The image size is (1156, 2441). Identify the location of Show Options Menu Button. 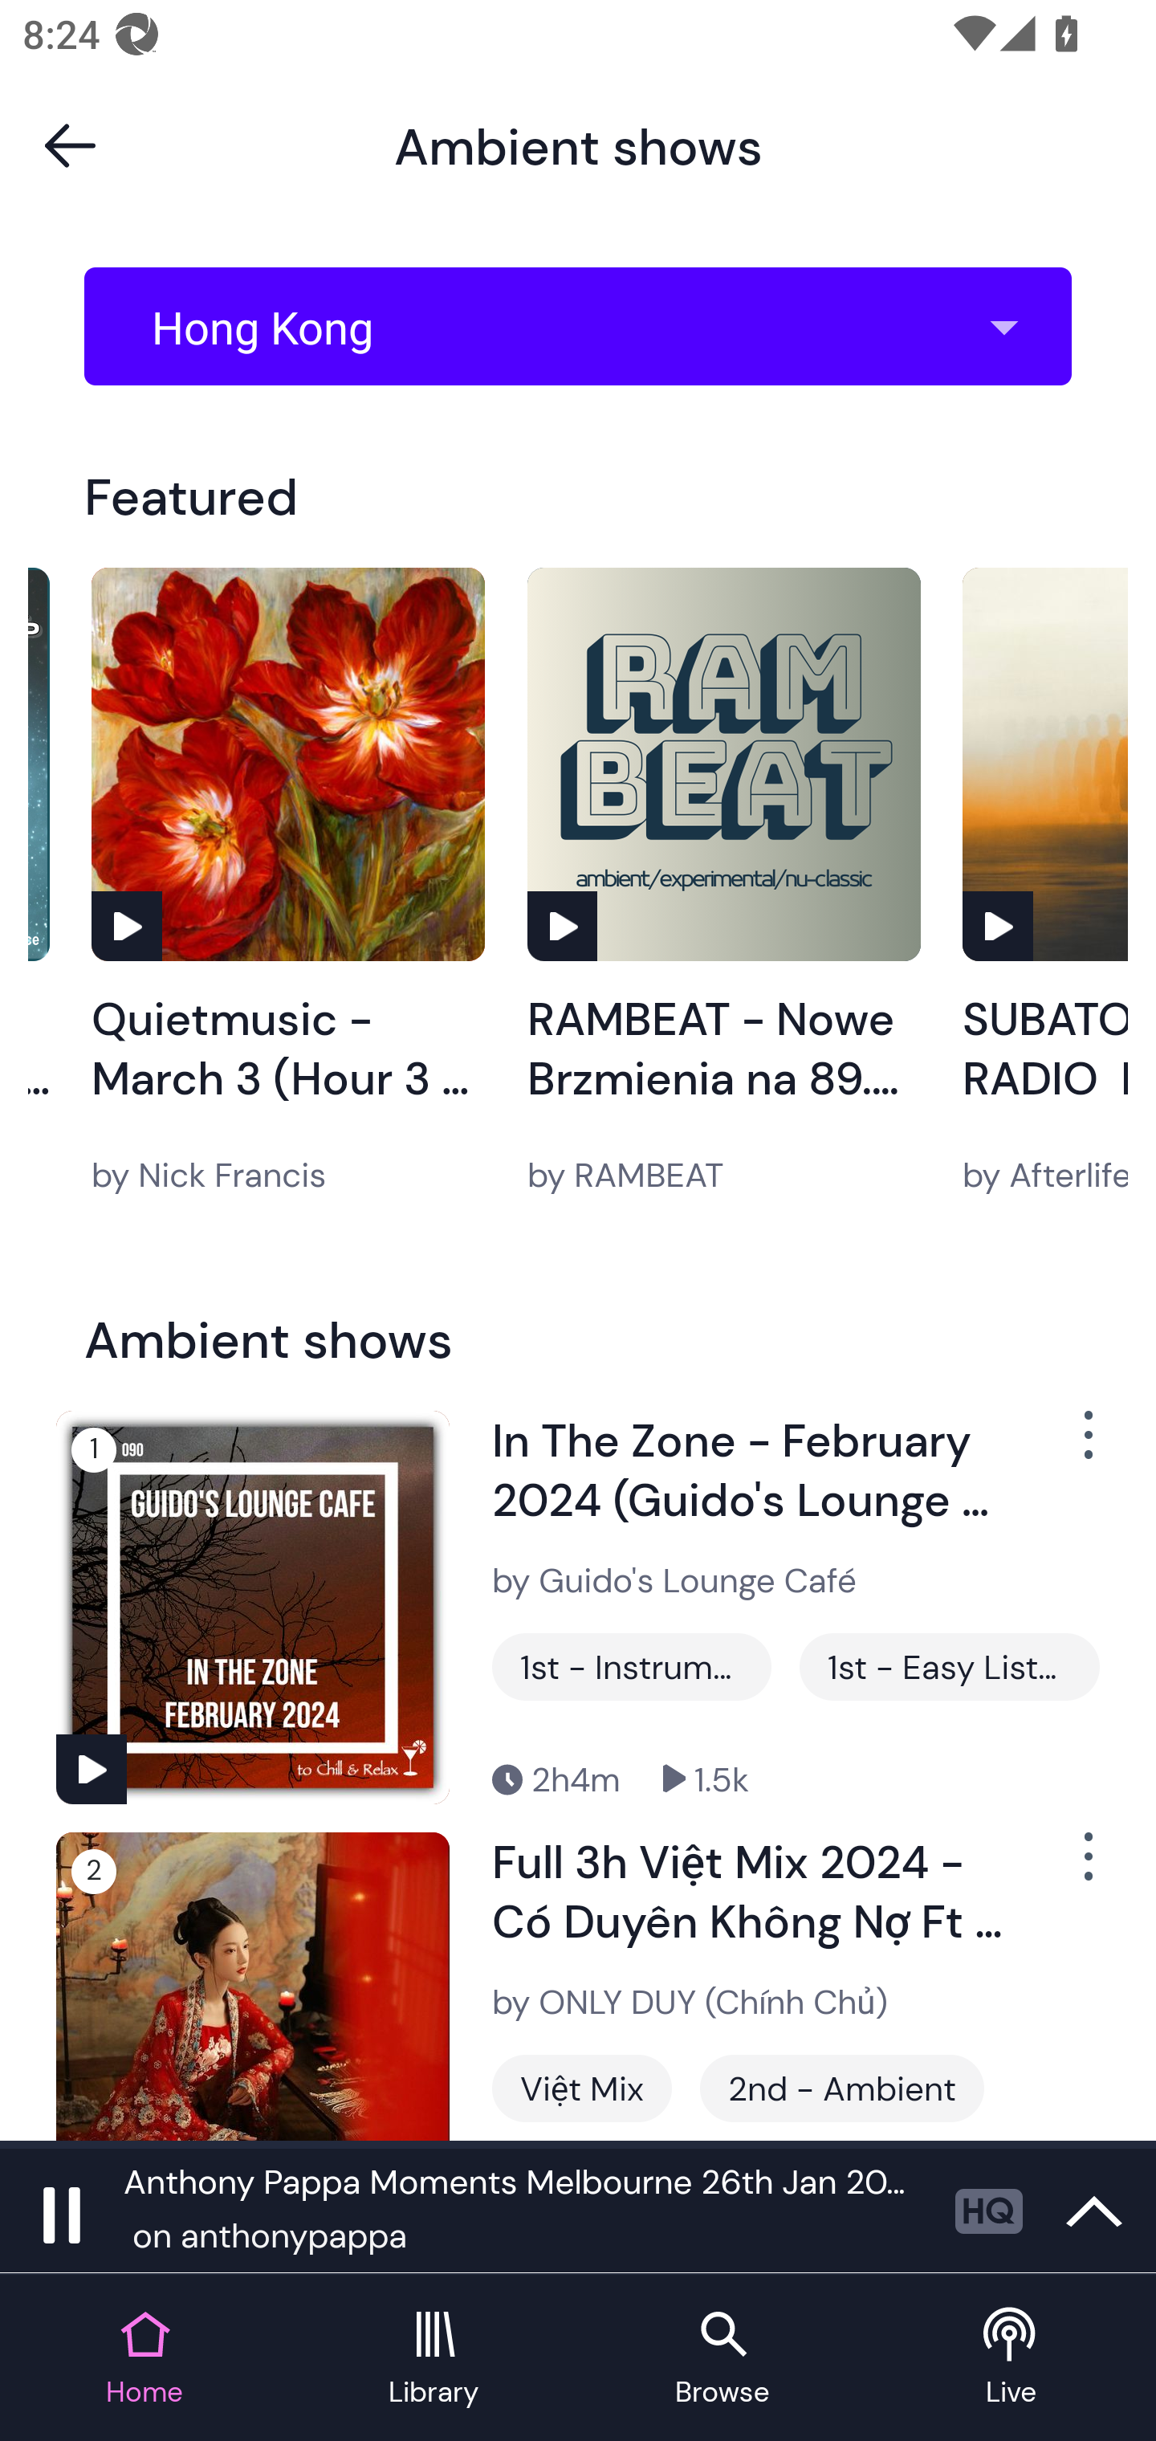
(1085, 1869).